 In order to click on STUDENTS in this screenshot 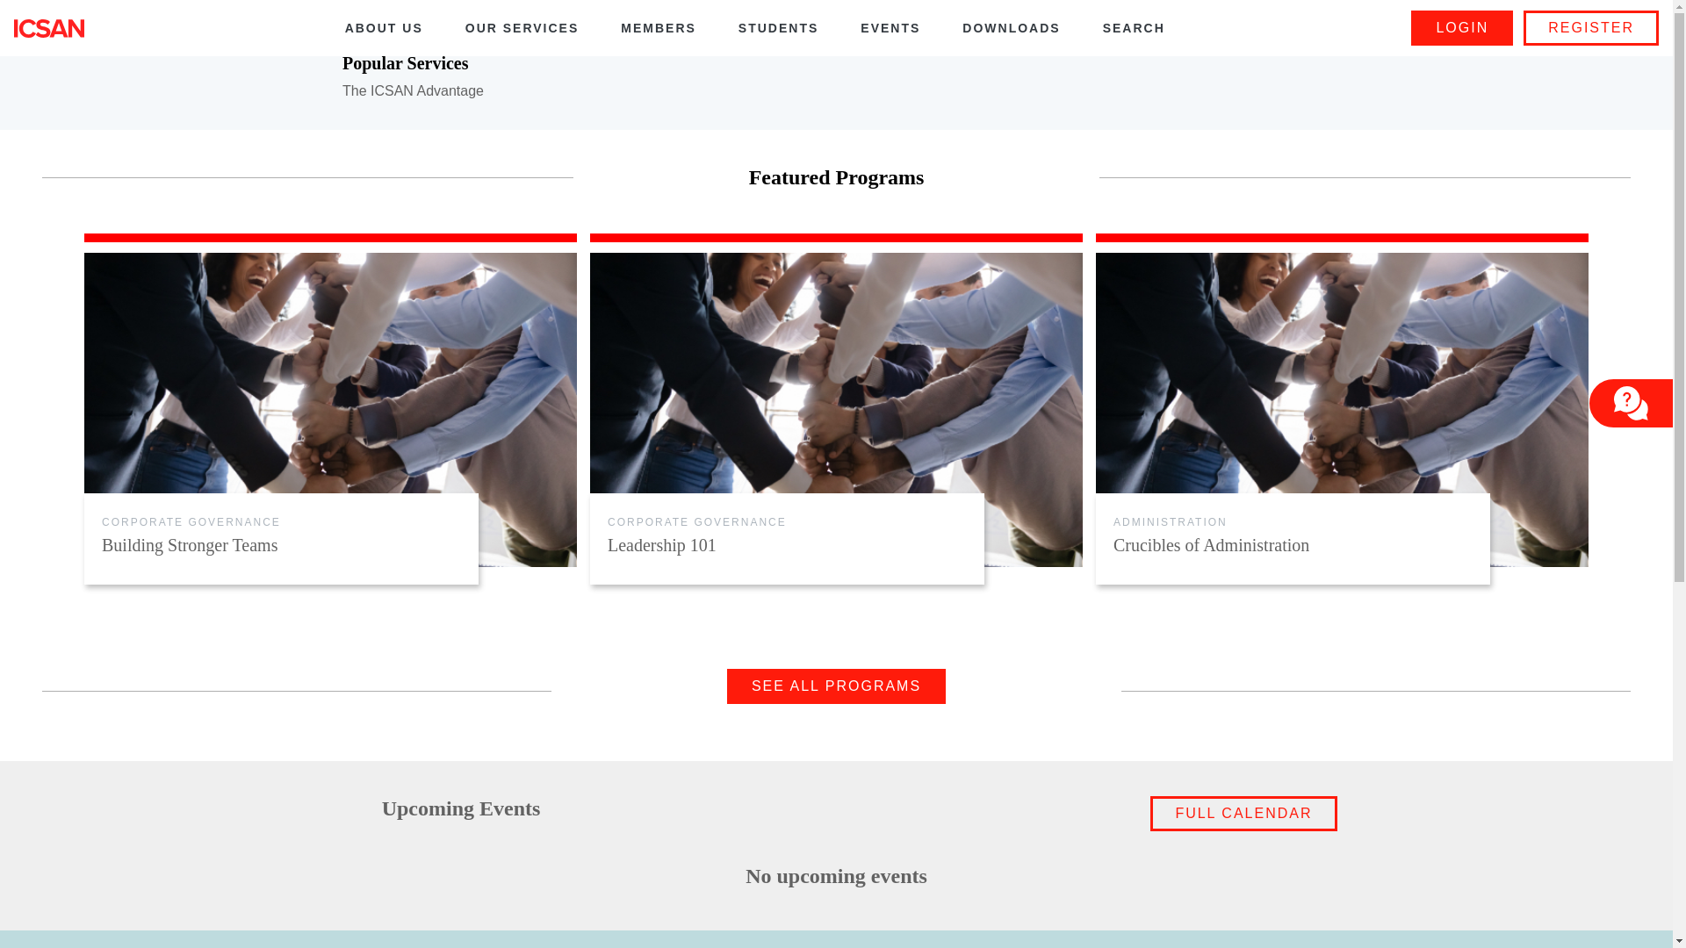, I will do `click(778, 28)`.